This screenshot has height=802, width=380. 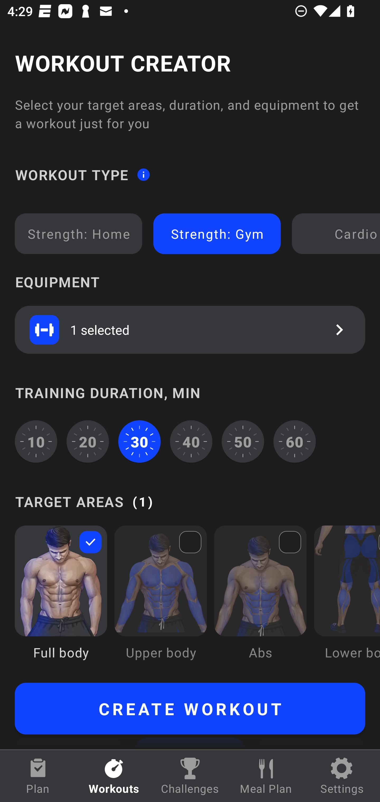 I want to click on Cardio, so click(x=338, y=234).